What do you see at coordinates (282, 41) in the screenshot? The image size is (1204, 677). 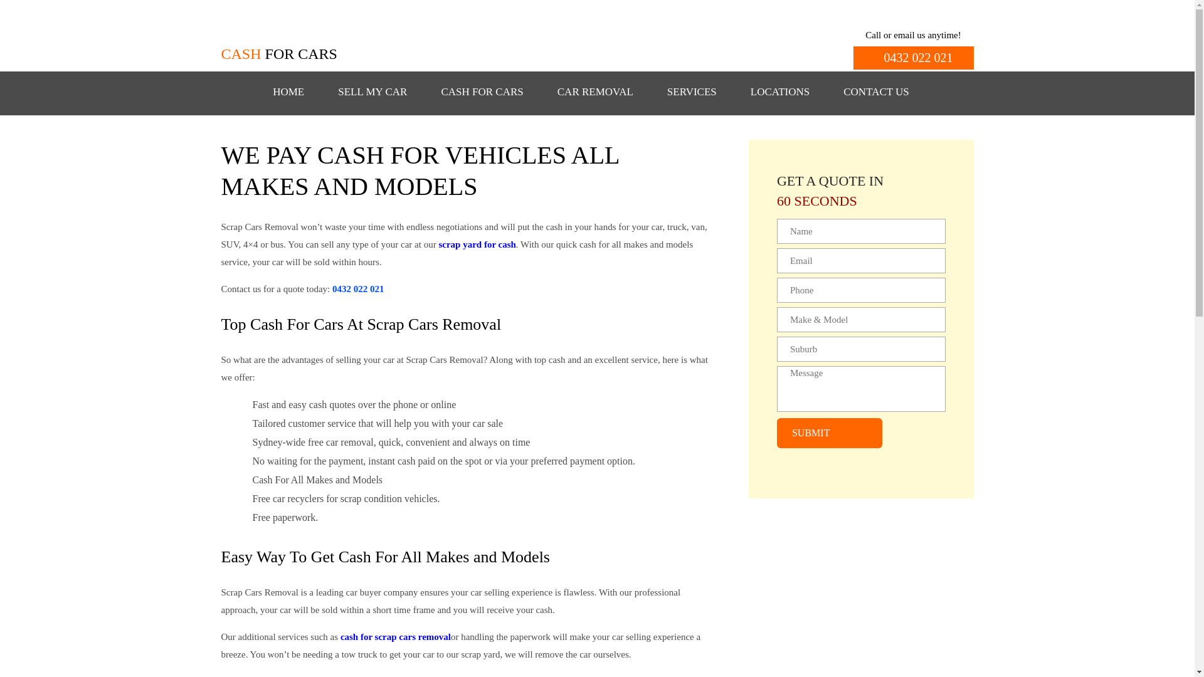 I see `Cash For Cars` at bounding box center [282, 41].